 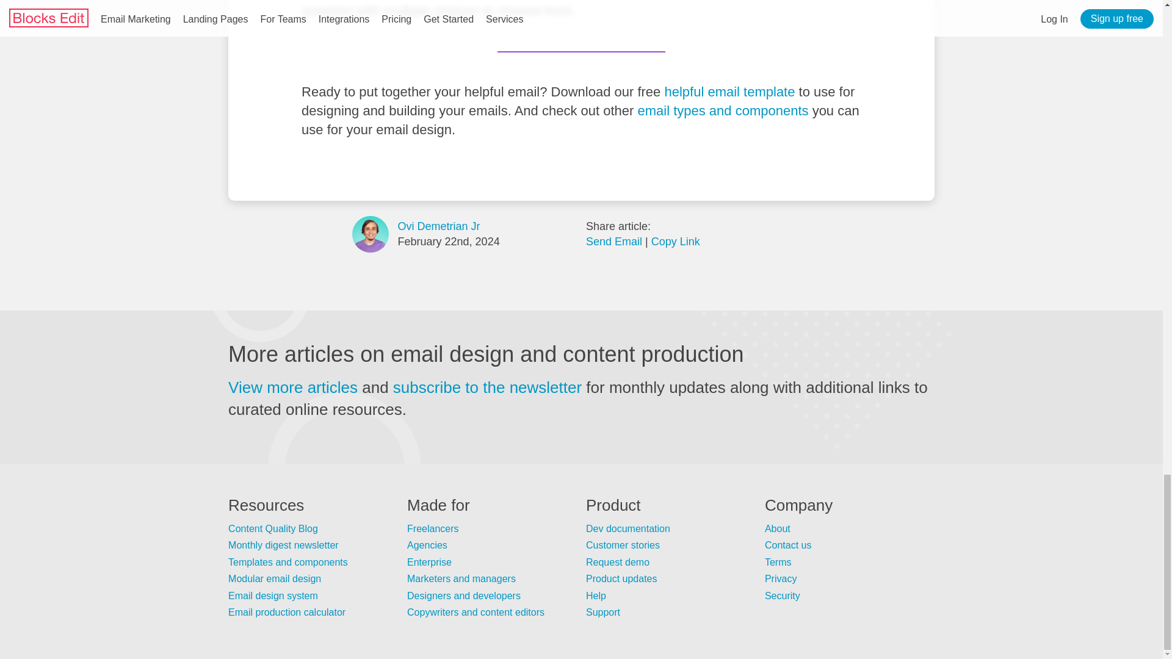 I want to click on Content Quality Blog, so click(x=273, y=528).